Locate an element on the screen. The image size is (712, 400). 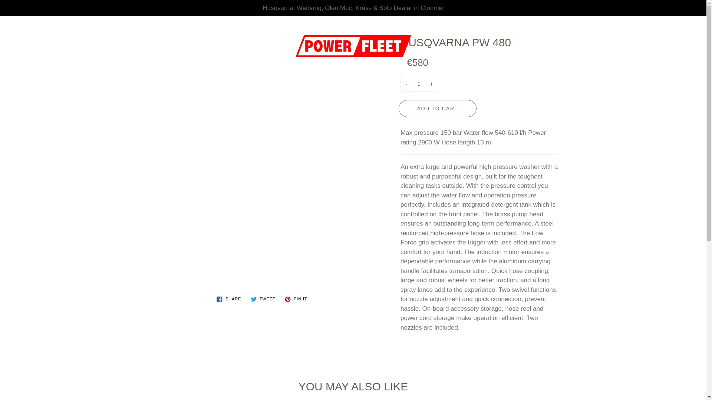
Share on Facebook is located at coordinates (229, 299).